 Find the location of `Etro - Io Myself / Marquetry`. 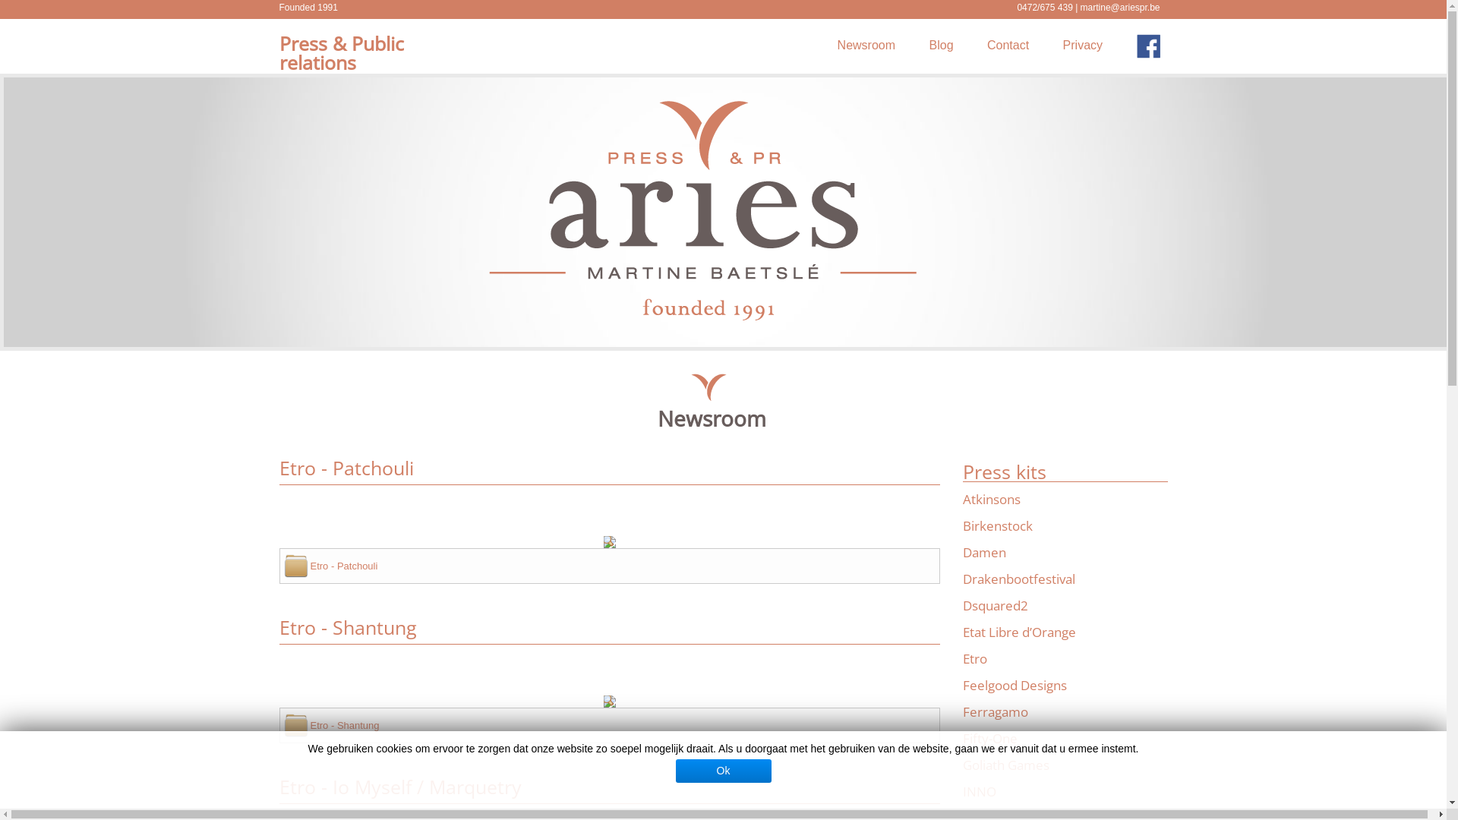

Etro - Io Myself / Marquetry is located at coordinates (401, 787).